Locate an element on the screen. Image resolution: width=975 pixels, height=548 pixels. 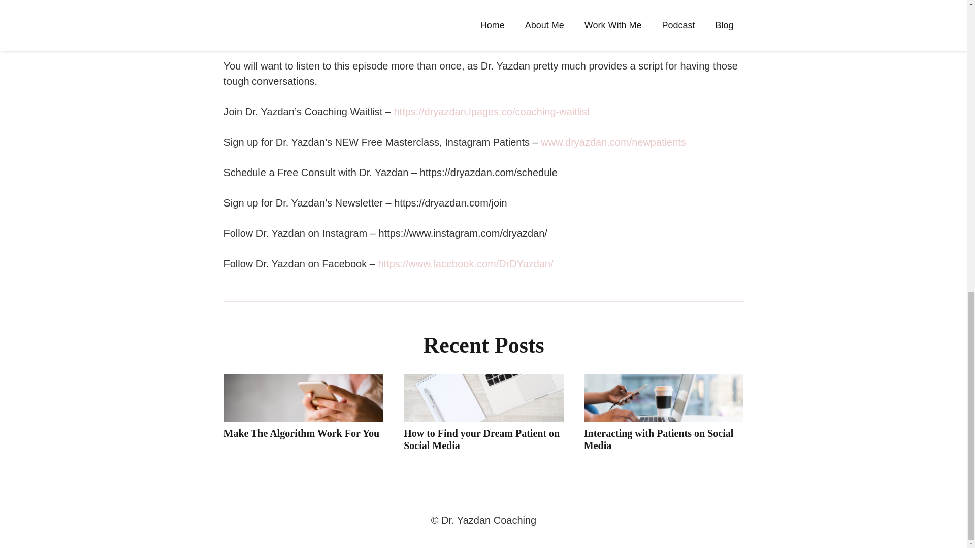
Interacting with Patients on Social Media is located at coordinates (658, 439).